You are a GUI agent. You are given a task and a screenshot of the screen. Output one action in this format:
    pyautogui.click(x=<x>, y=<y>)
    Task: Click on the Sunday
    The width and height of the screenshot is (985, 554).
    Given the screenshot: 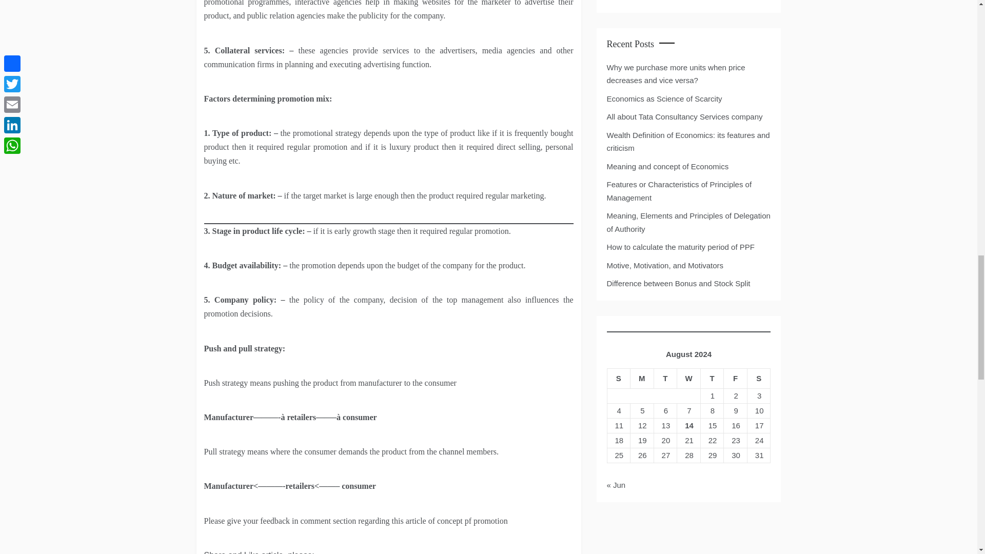 What is the action you would take?
    pyautogui.click(x=618, y=379)
    